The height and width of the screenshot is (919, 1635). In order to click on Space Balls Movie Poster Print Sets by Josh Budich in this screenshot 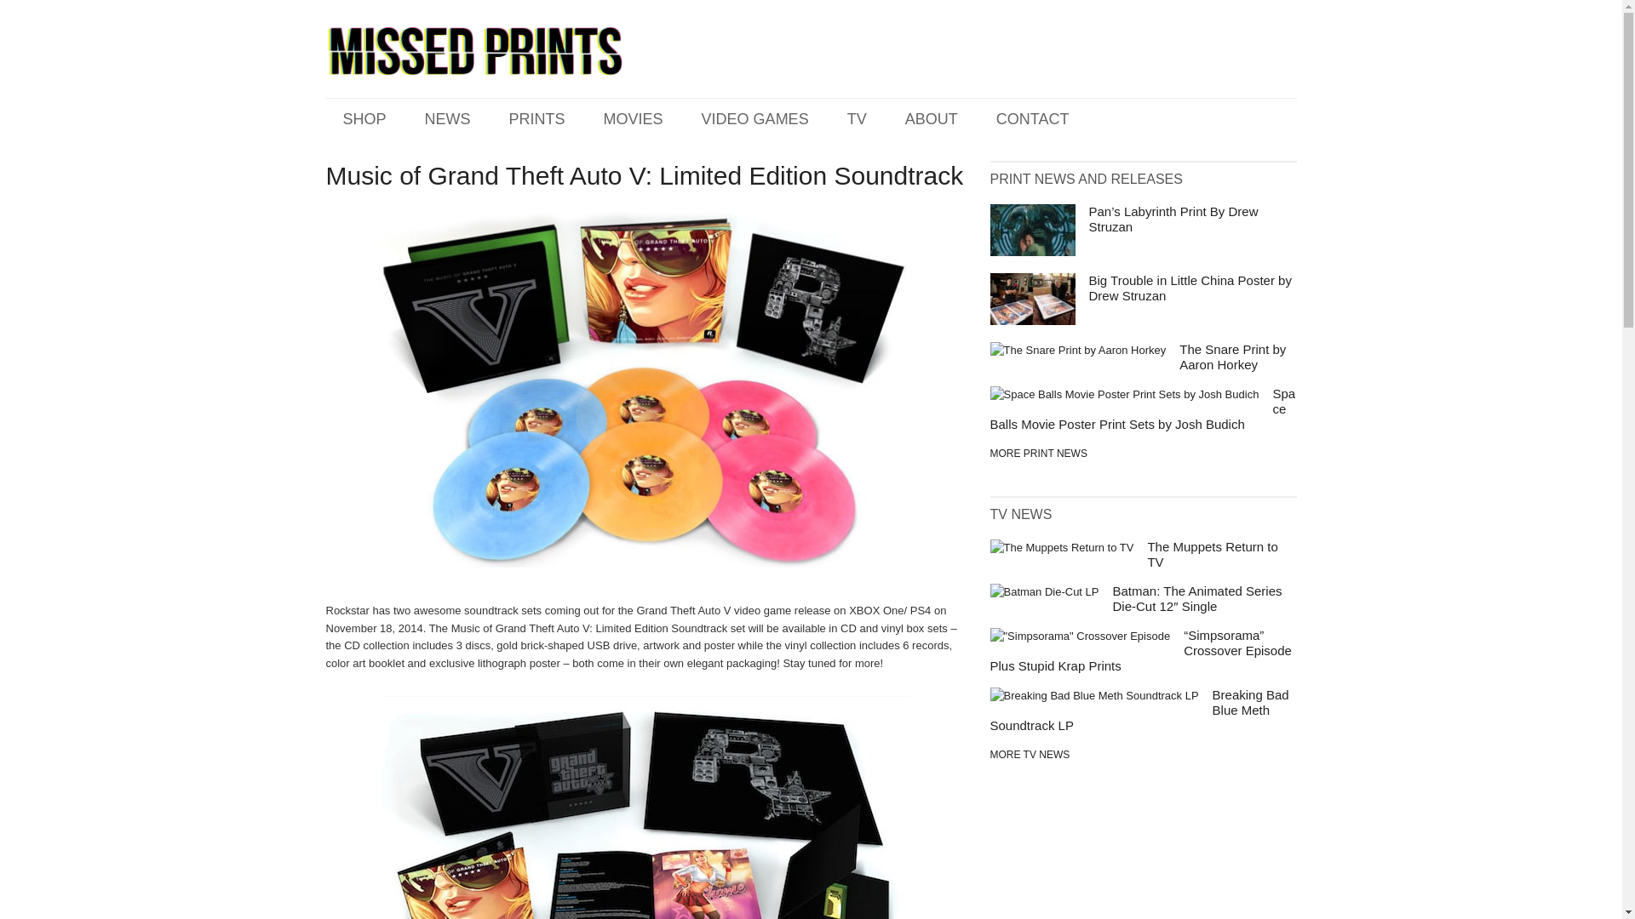, I will do `click(1141, 408)`.